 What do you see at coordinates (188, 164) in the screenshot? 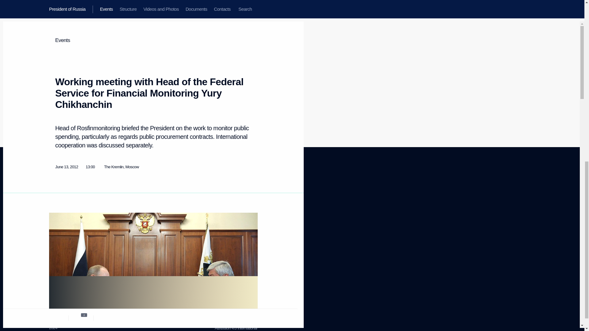
I see `Yury Chikhanchin` at bounding box center [188, 164].